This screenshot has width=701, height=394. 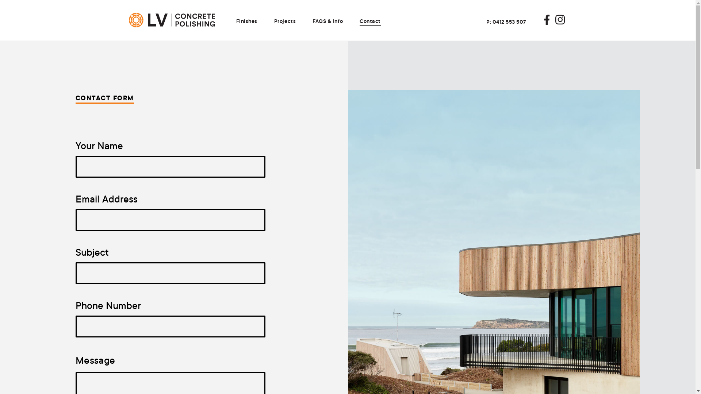 I want to click on Projects, so click(x=285, y=21).